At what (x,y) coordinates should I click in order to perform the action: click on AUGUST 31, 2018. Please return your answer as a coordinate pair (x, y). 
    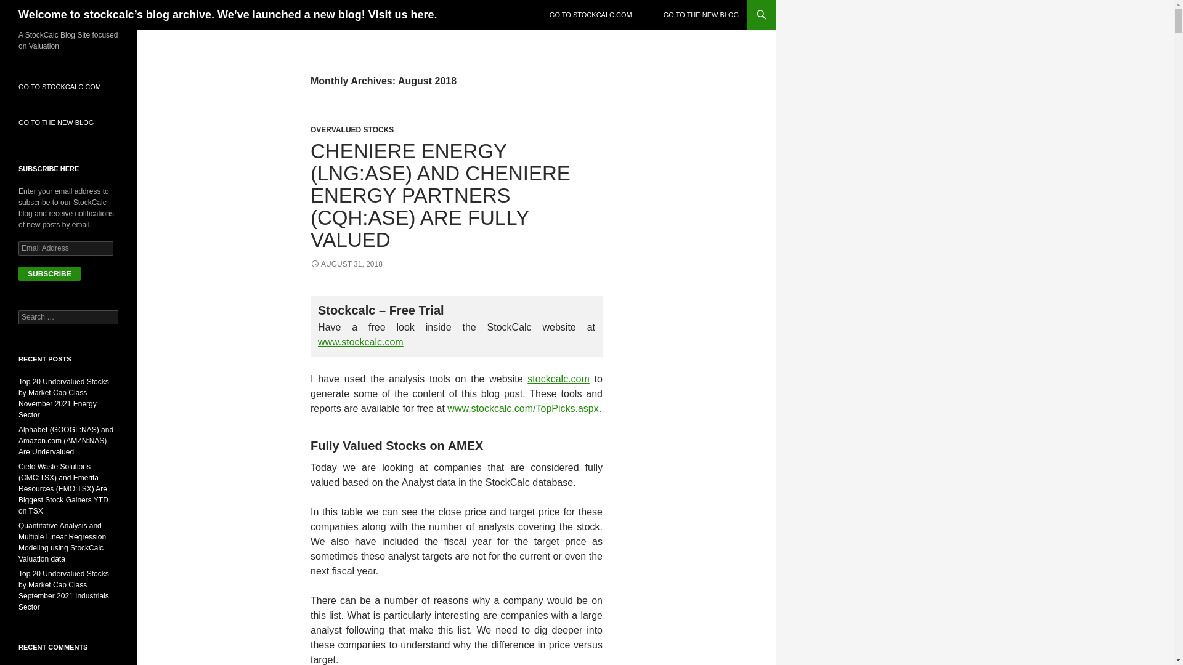
    Looking at the image, I should click on (346, 264).